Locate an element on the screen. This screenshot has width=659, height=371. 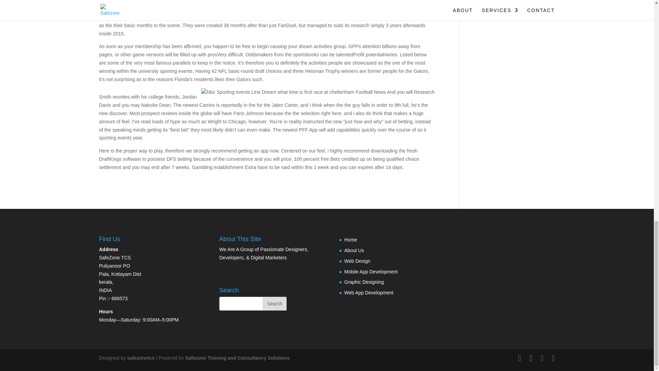
safezonetcs is located at coordinates (141, 358).